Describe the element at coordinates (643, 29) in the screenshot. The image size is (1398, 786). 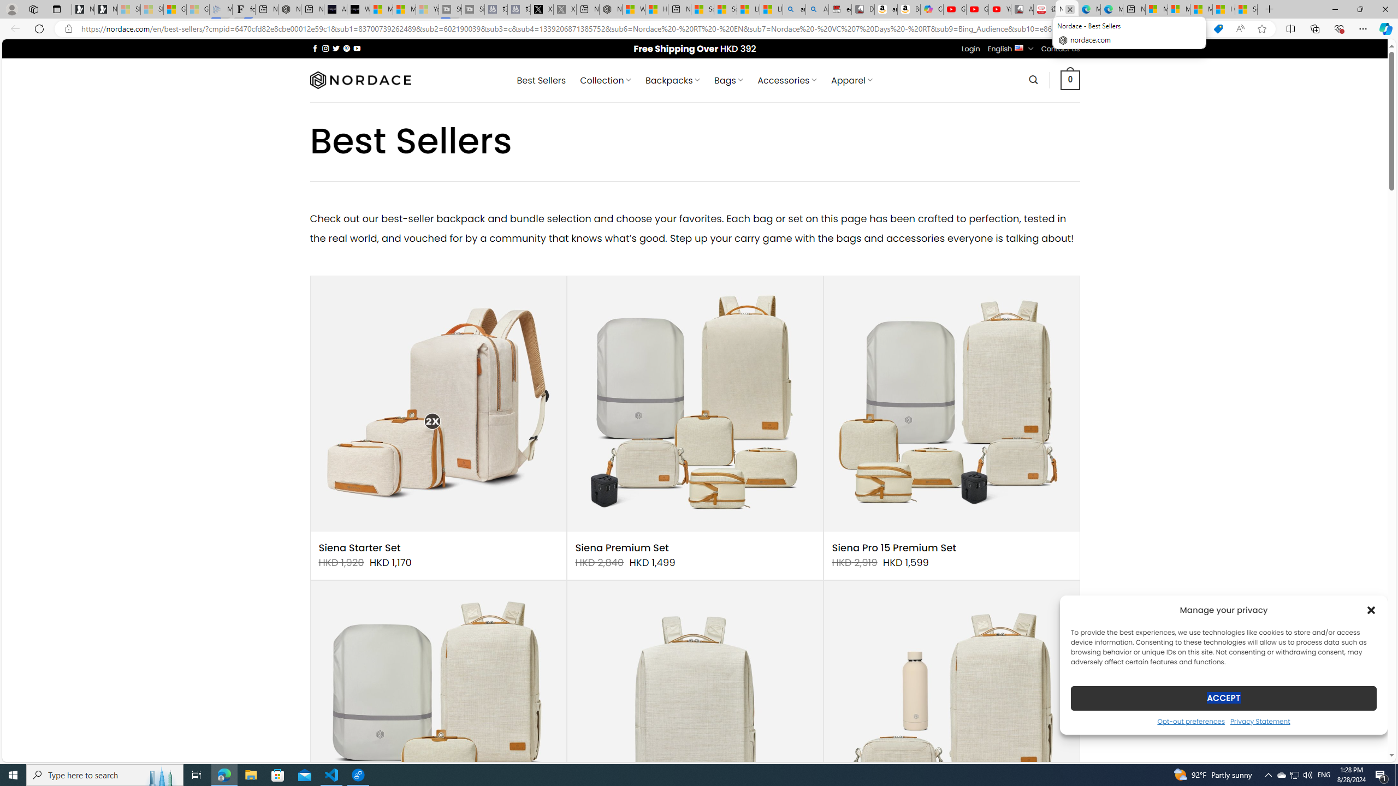
I see `Address and search bar` at that location.